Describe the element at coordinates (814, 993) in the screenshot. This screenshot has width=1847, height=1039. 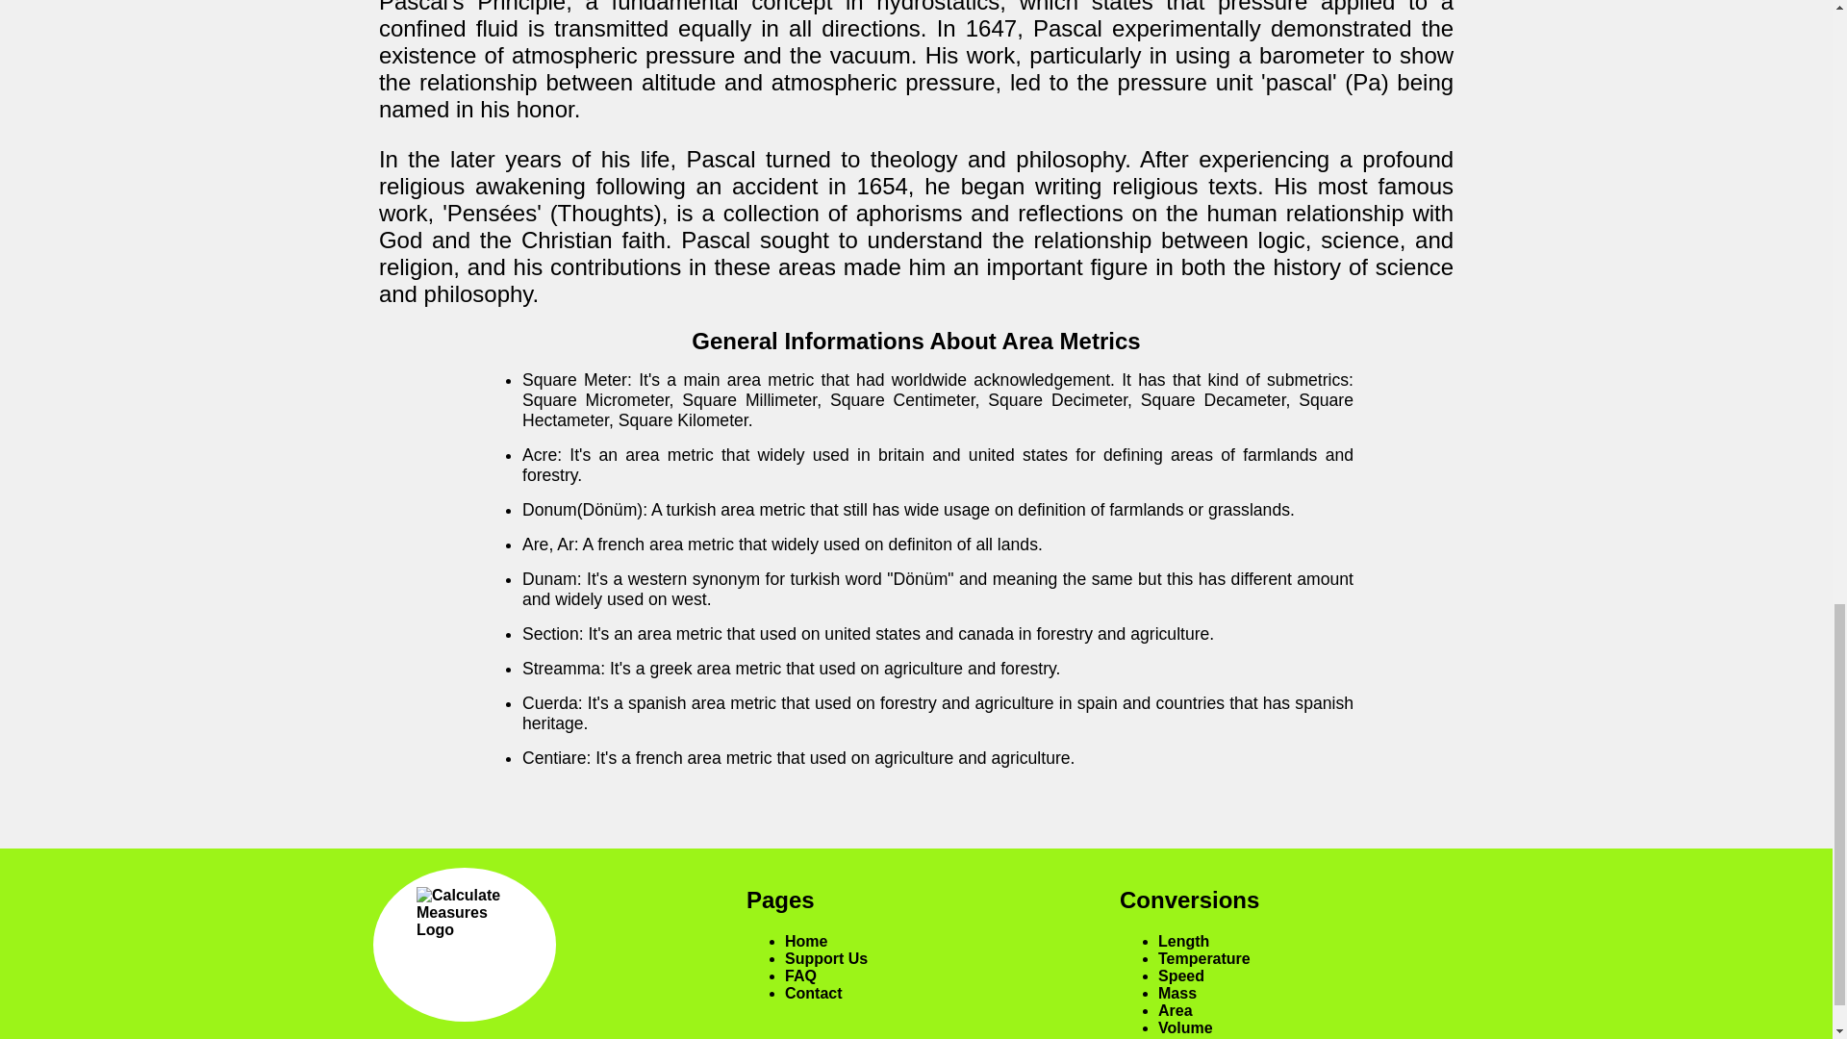
I see `Footer Contact Link` at that location.